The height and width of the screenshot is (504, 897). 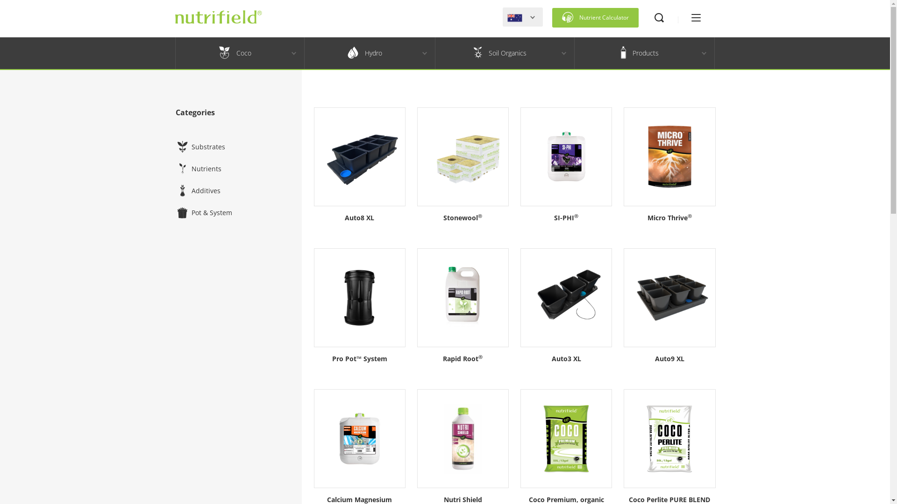 I want to click on Substrates, so click(x=200, y=149).